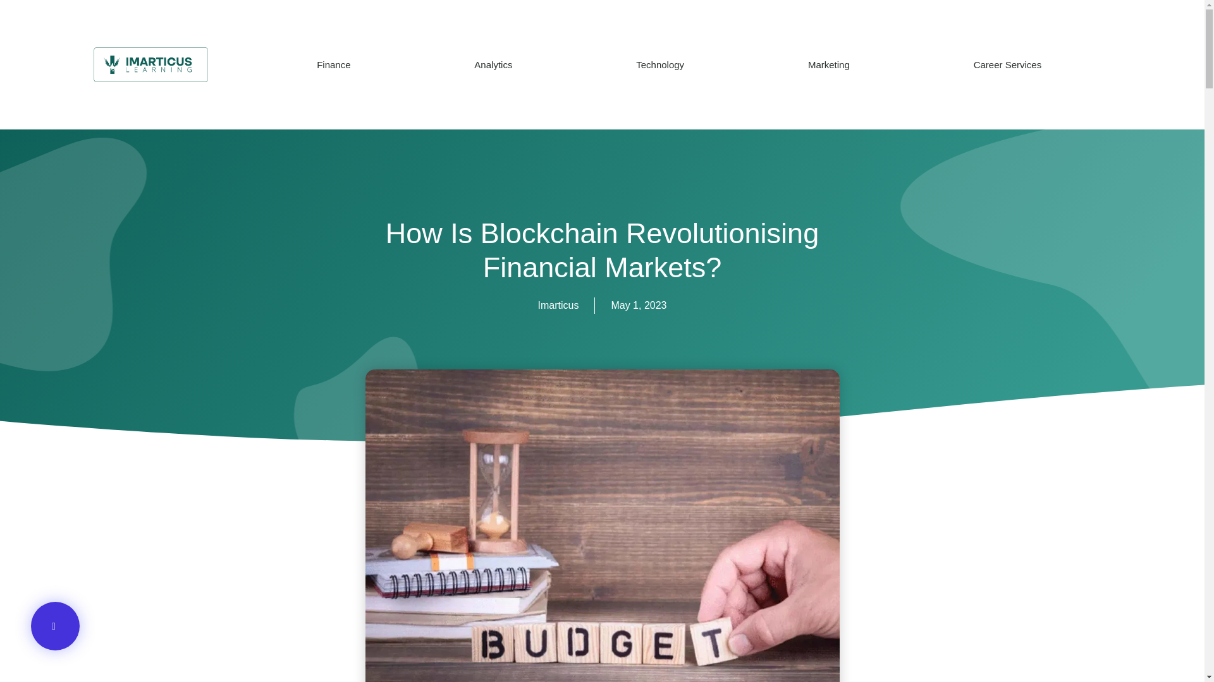 The width and height of the screenshot is (1214, 682). I want to click on Marketing, so click(828, 64).